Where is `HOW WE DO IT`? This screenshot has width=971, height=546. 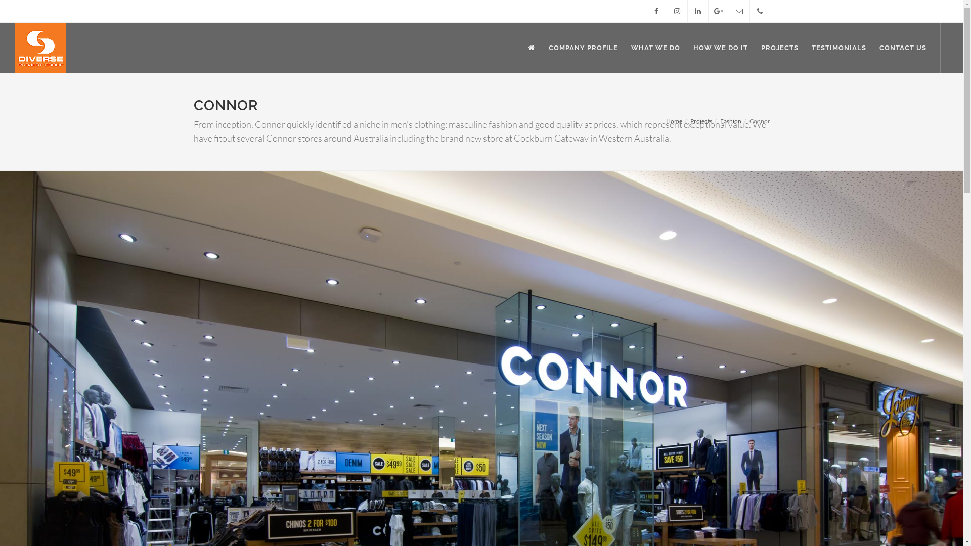
HOW WE DO IT is located at coordinates (721, 48).